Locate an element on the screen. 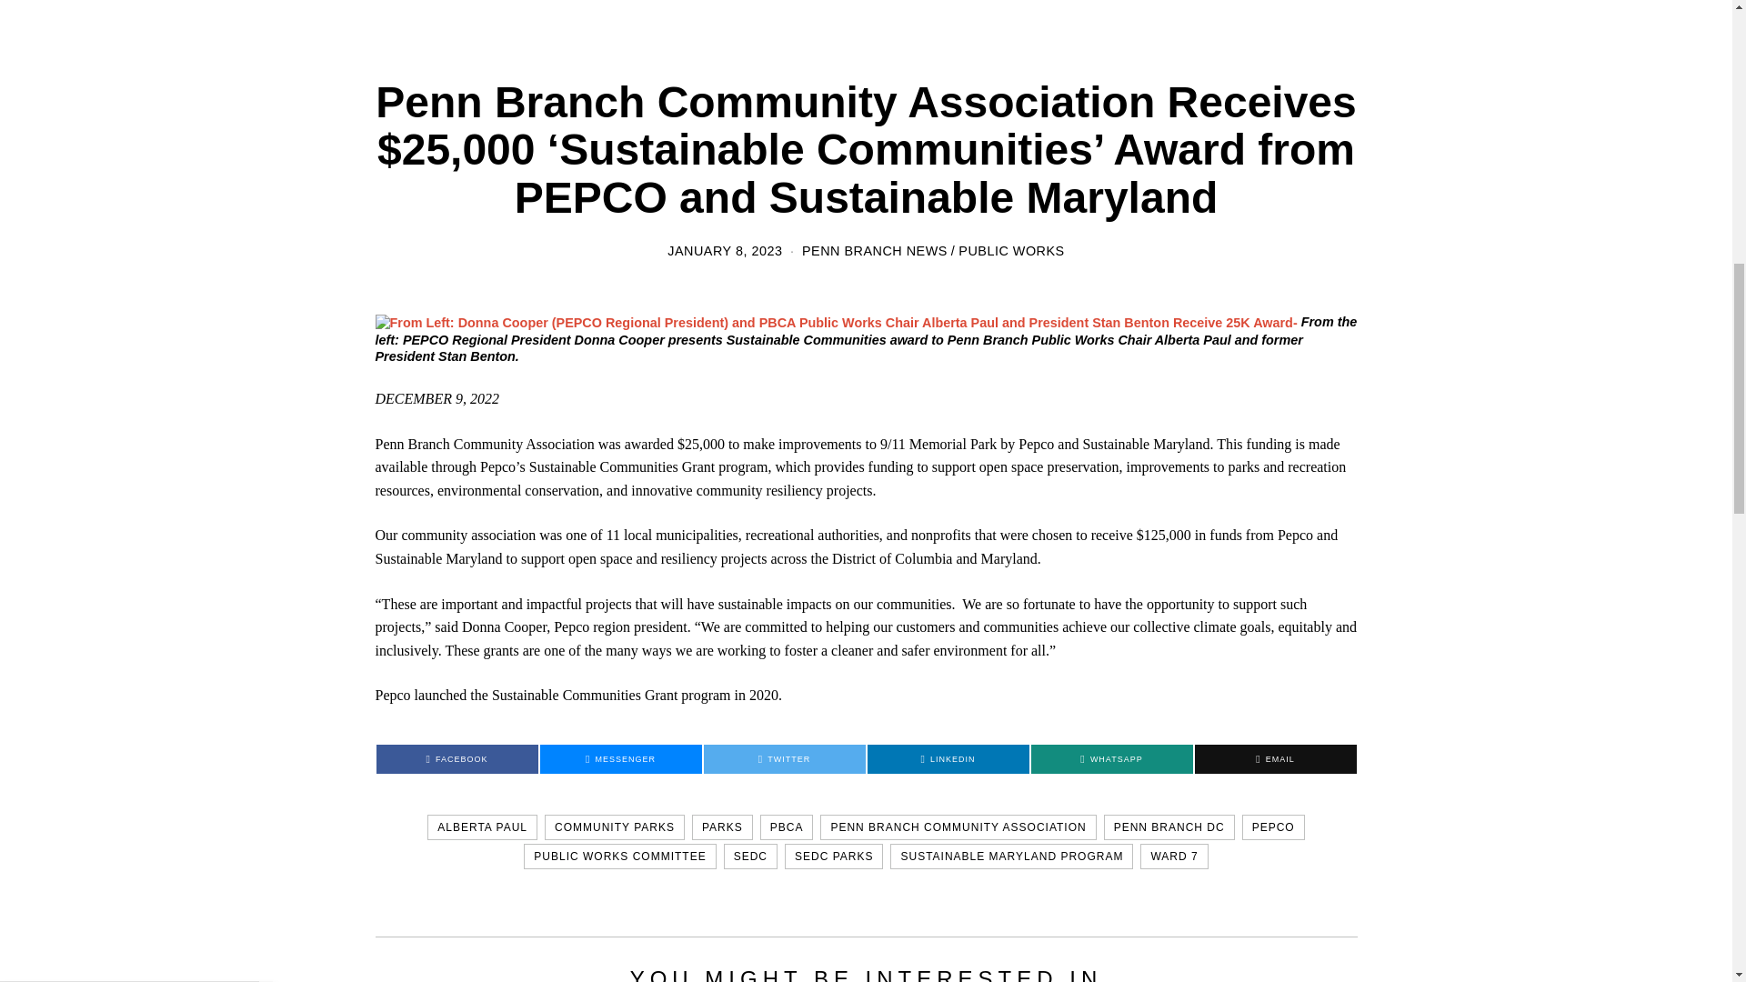  Email is located at coordinates (1275, 758).